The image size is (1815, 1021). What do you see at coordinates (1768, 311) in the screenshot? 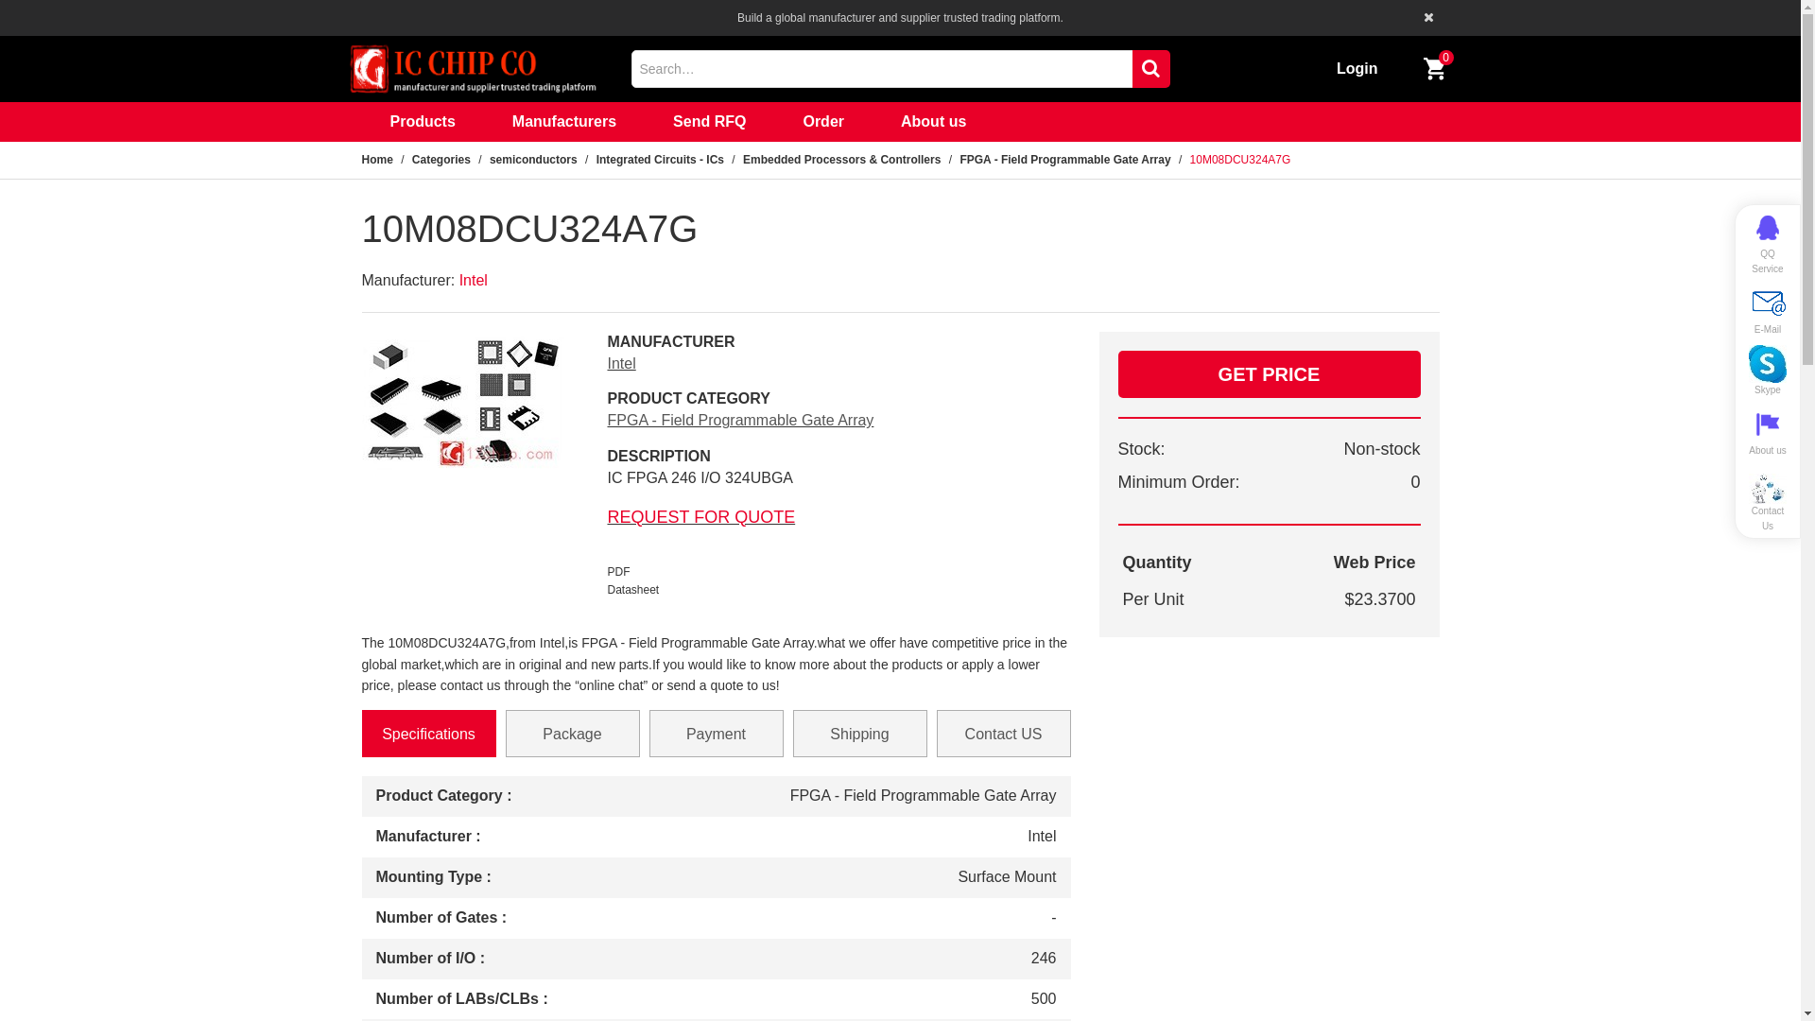
I see `E-Mail` at bounding box center [1768, 311].